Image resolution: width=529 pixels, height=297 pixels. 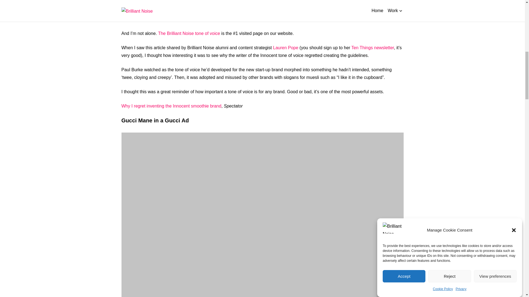 What do you see at coordinates (461, 43) in the screenshot?
I see `Privacy` at bounding box center [461, 43].